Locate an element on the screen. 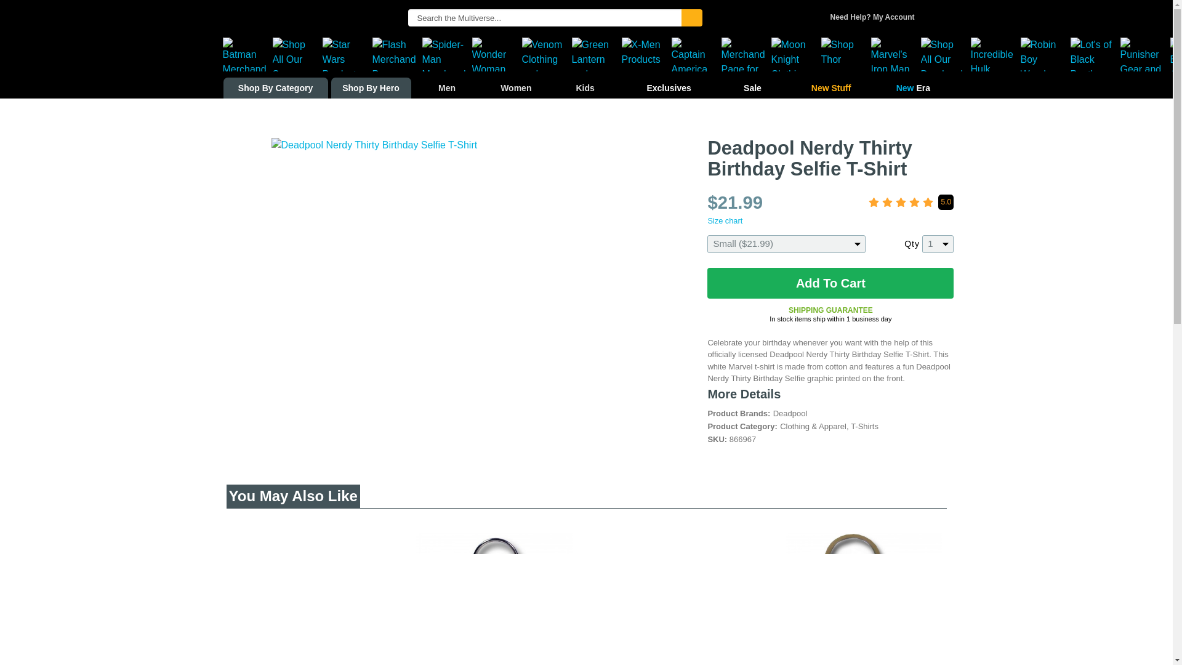  Flash is located at coordinates (396, 54).